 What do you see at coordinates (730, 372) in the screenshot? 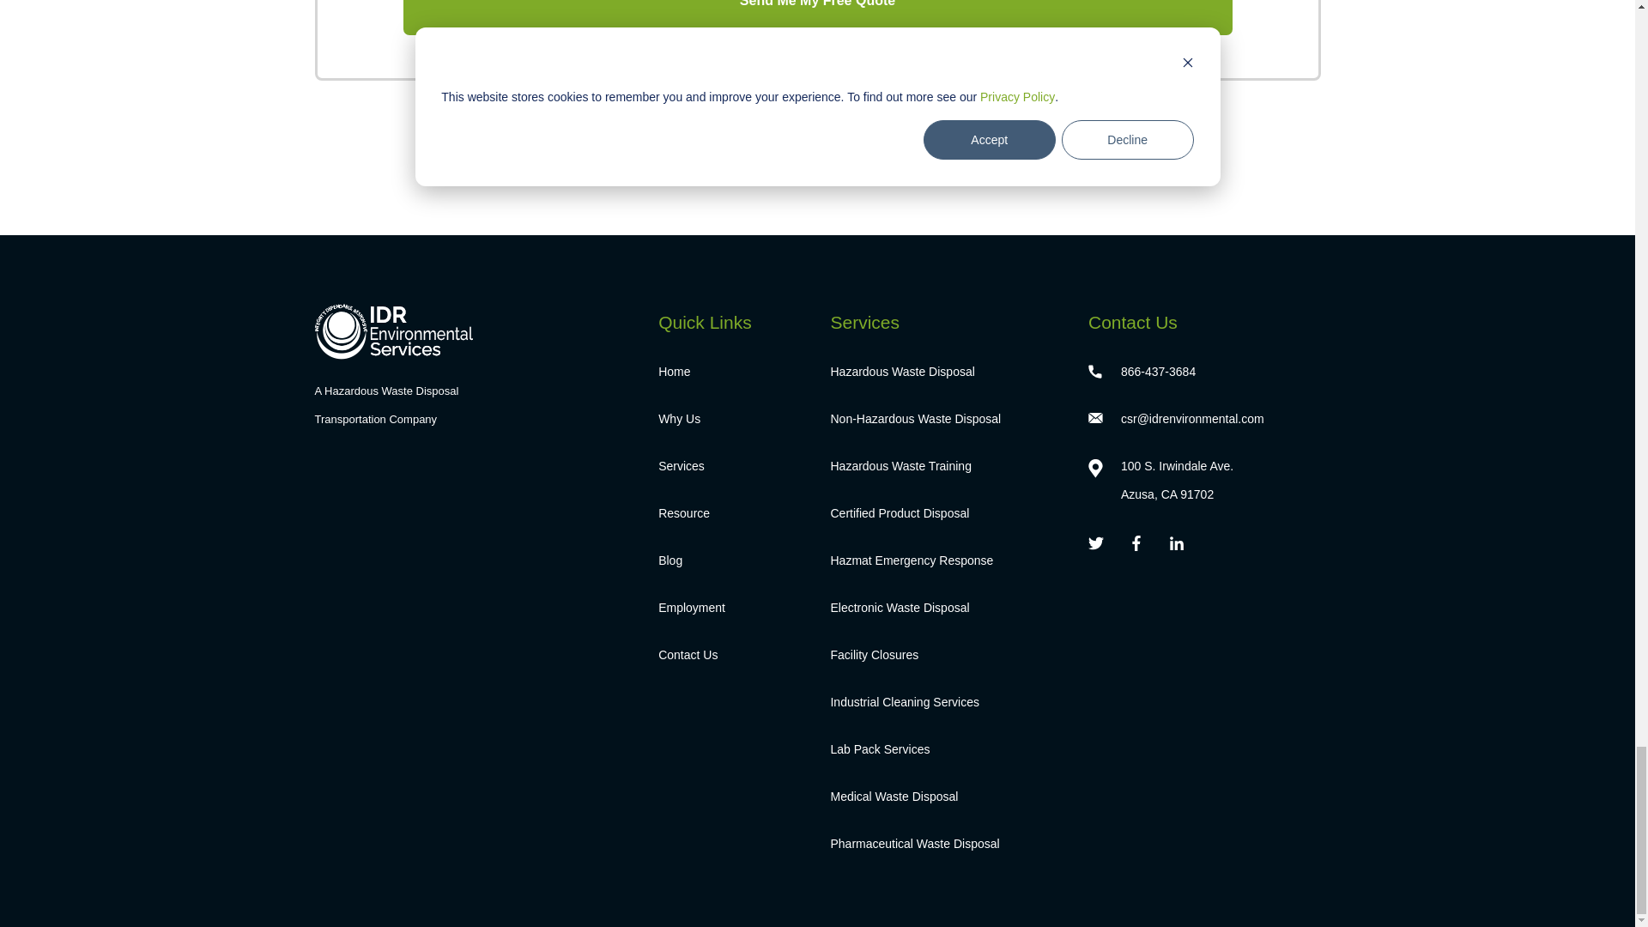
I see `Home` at bounding box center [730, 372].